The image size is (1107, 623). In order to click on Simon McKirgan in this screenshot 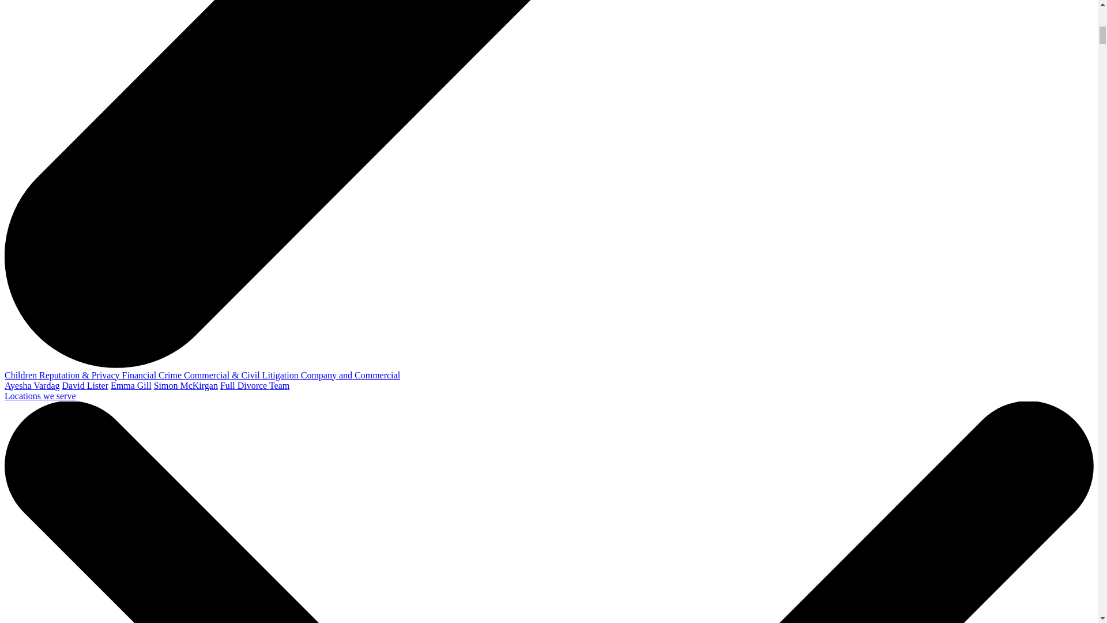, I will do `click(186, 385)`.